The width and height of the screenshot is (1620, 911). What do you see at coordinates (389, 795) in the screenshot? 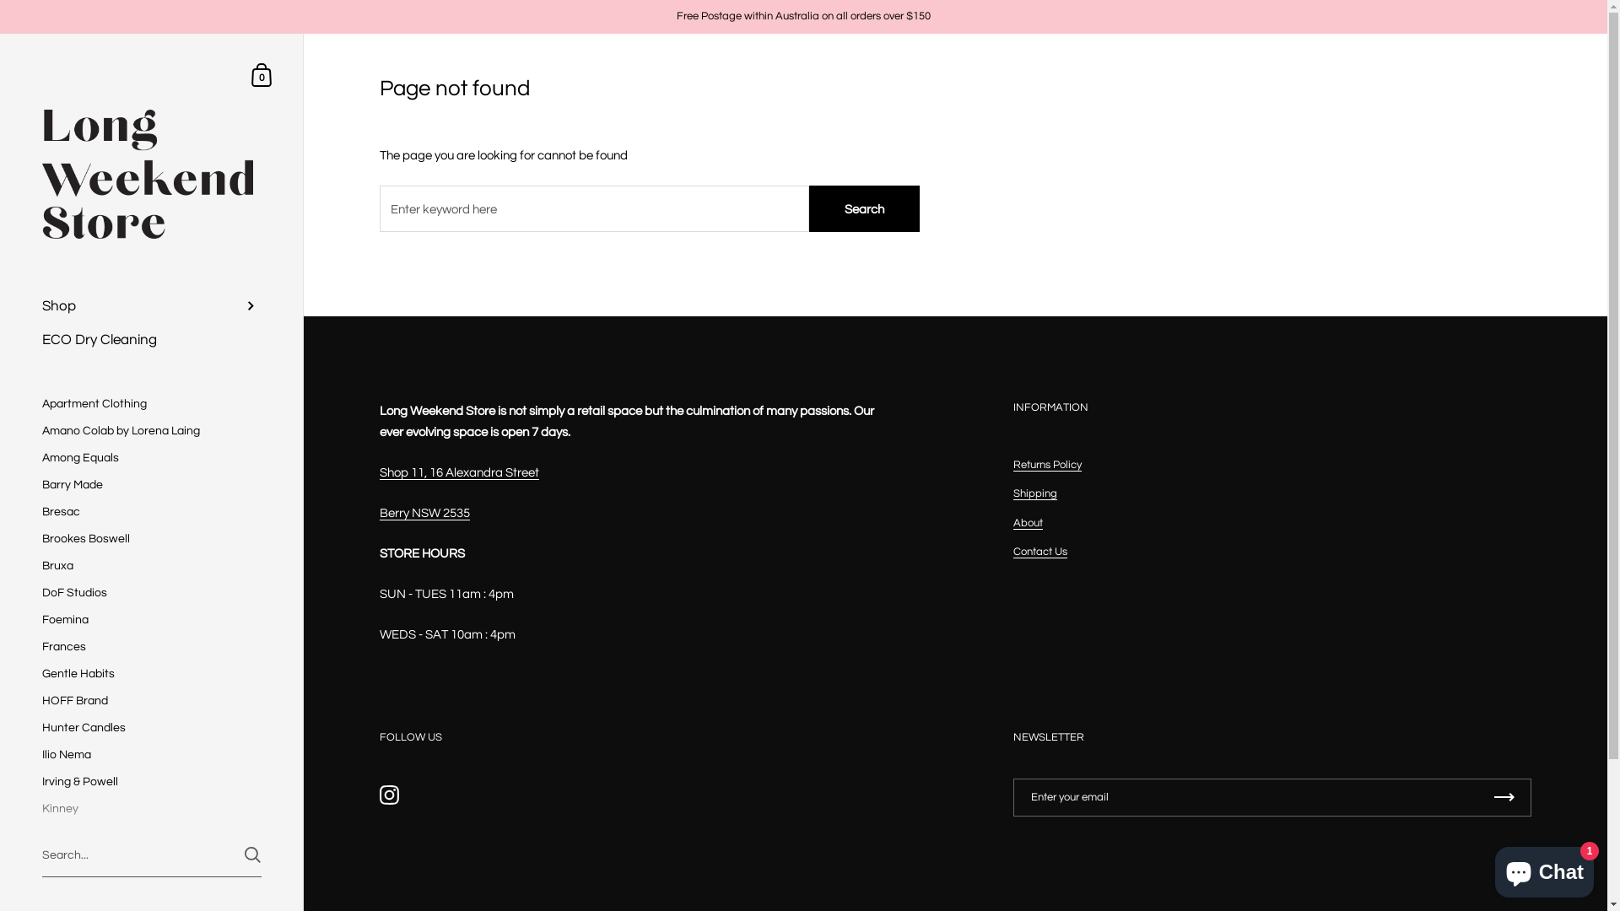
I see `Instagram` at bounding box center [389, 795].